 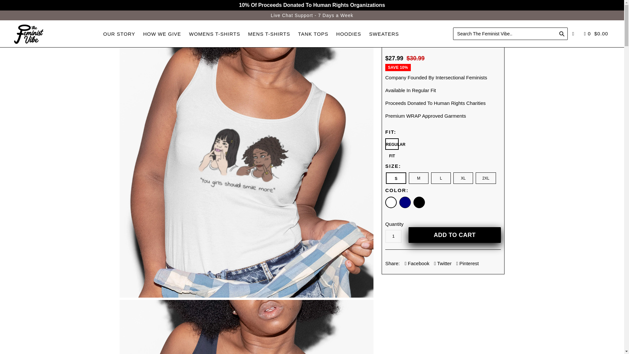 What do you see at coordinates (454, 235) in the screenshot?
I see `ADD TO CART` at bounding box center [454, 235].